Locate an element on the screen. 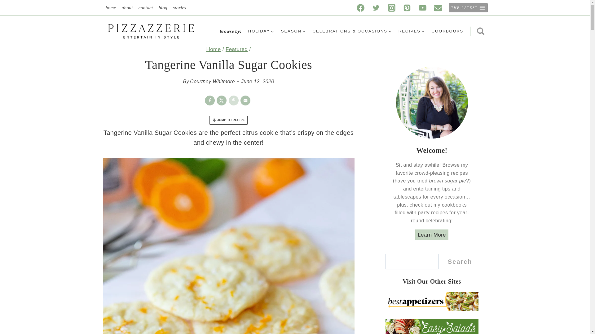 The width and height of the screenshot is (595, 334). stories is located at coordinates (180, 8).